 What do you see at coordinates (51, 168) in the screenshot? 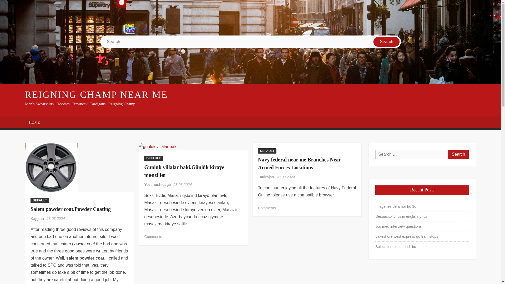
I see `convert khr to usd` at bounding box center [51, 168].